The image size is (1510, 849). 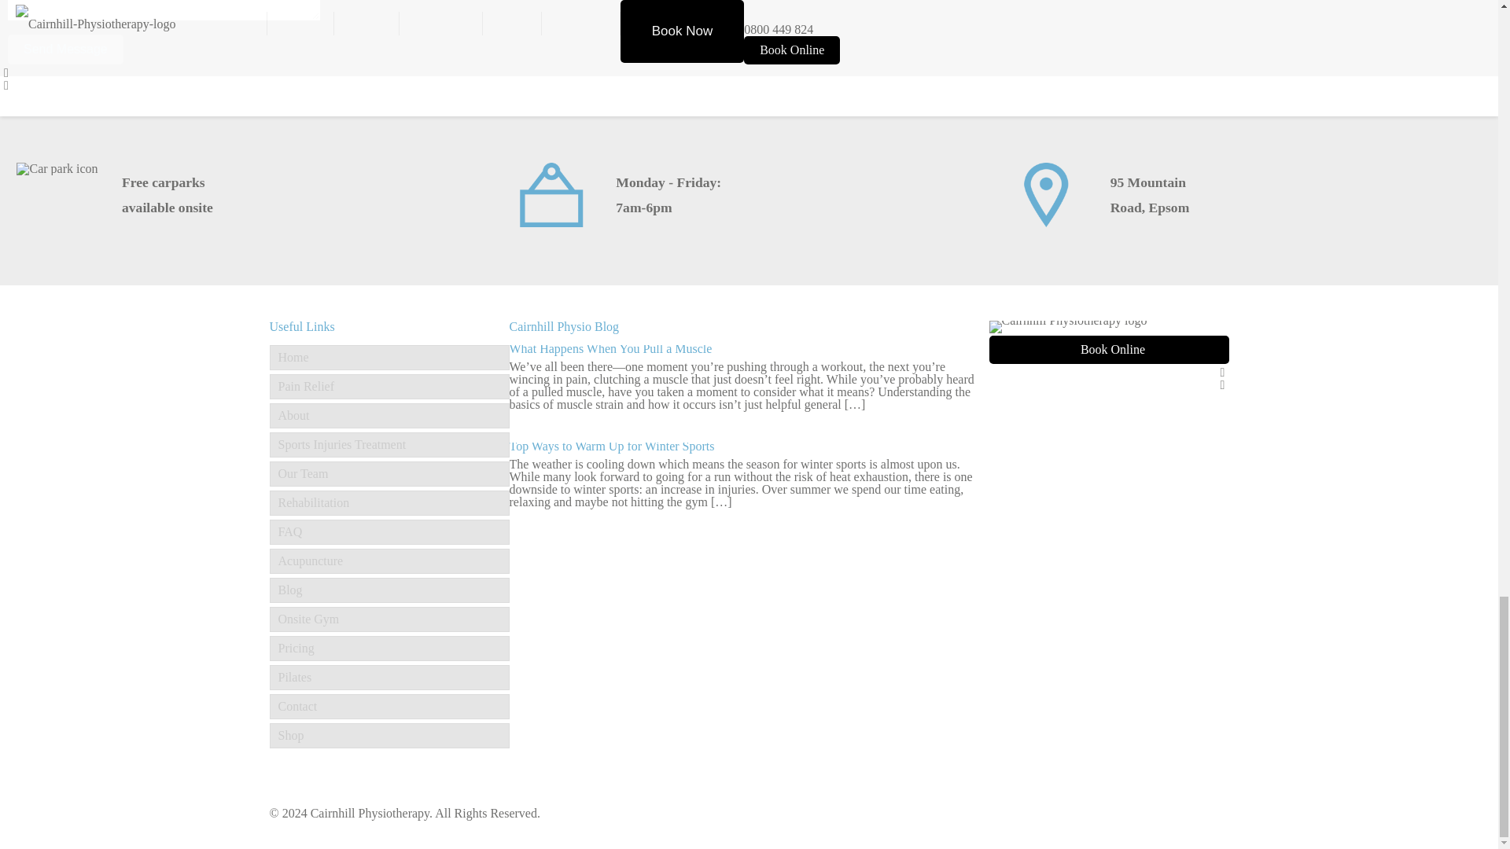 What do you see at coordinates (389, 473) in the screenshot?
I see `Our Team` at bounding box center [389, 473].